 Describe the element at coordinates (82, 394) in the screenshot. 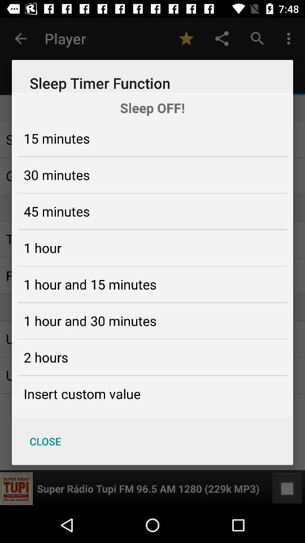

I see `turn on insert custom value icon` at that location.